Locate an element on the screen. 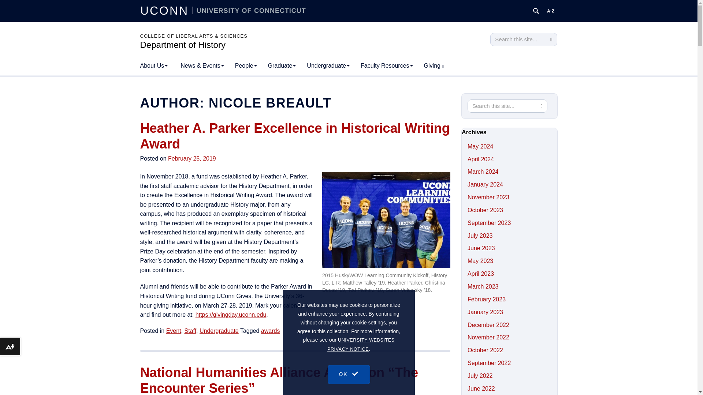 The image size is (703, 395). UNIVERSITY OF CONNECTICUT is located at coordinates (249, 10).